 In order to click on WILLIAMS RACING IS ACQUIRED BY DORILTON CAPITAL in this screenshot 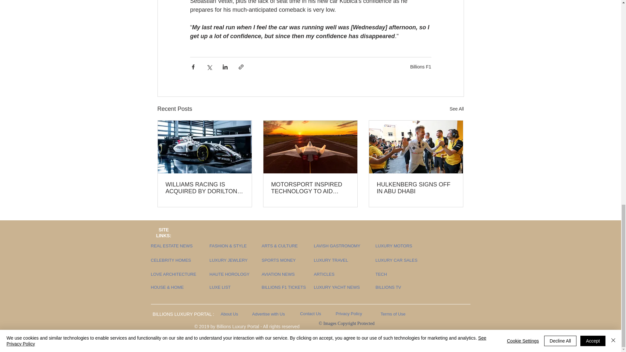, I will do `click(205, 188)`.